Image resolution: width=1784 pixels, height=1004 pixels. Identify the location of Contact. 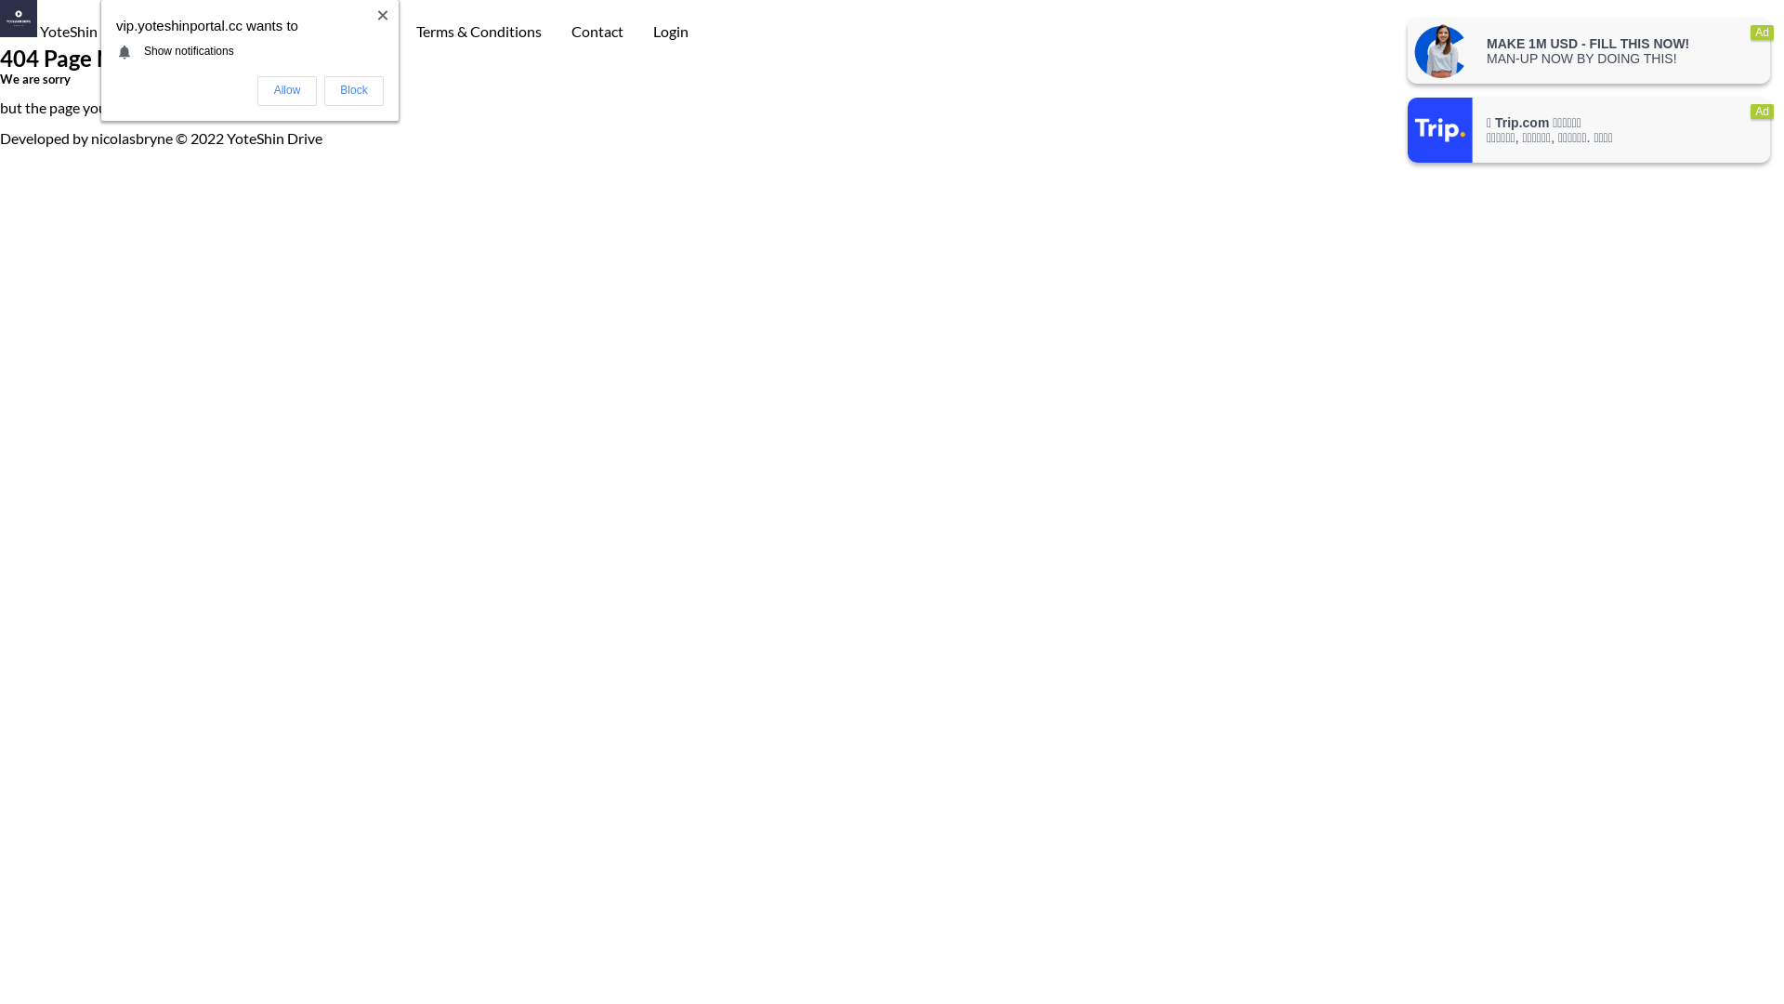
(597, 32).